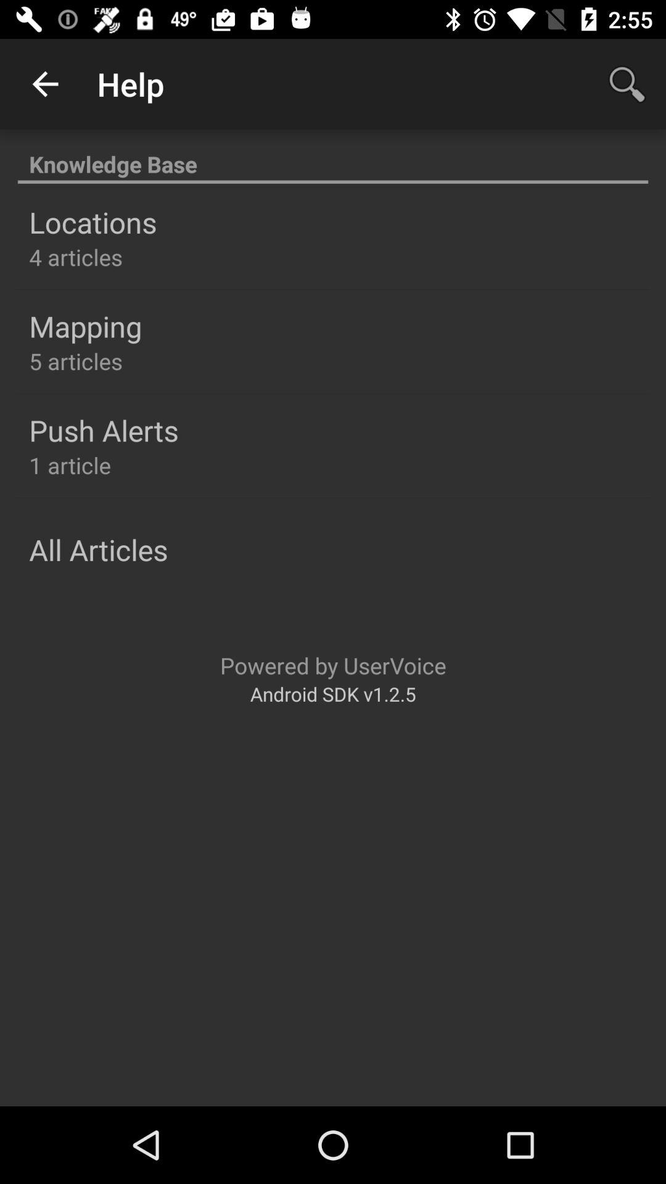 The width and height of the screenshot is (666, 1184). Describe the element at coordinates (75, 257) in the screenshot. I see `choose 4 articles item` at that location.